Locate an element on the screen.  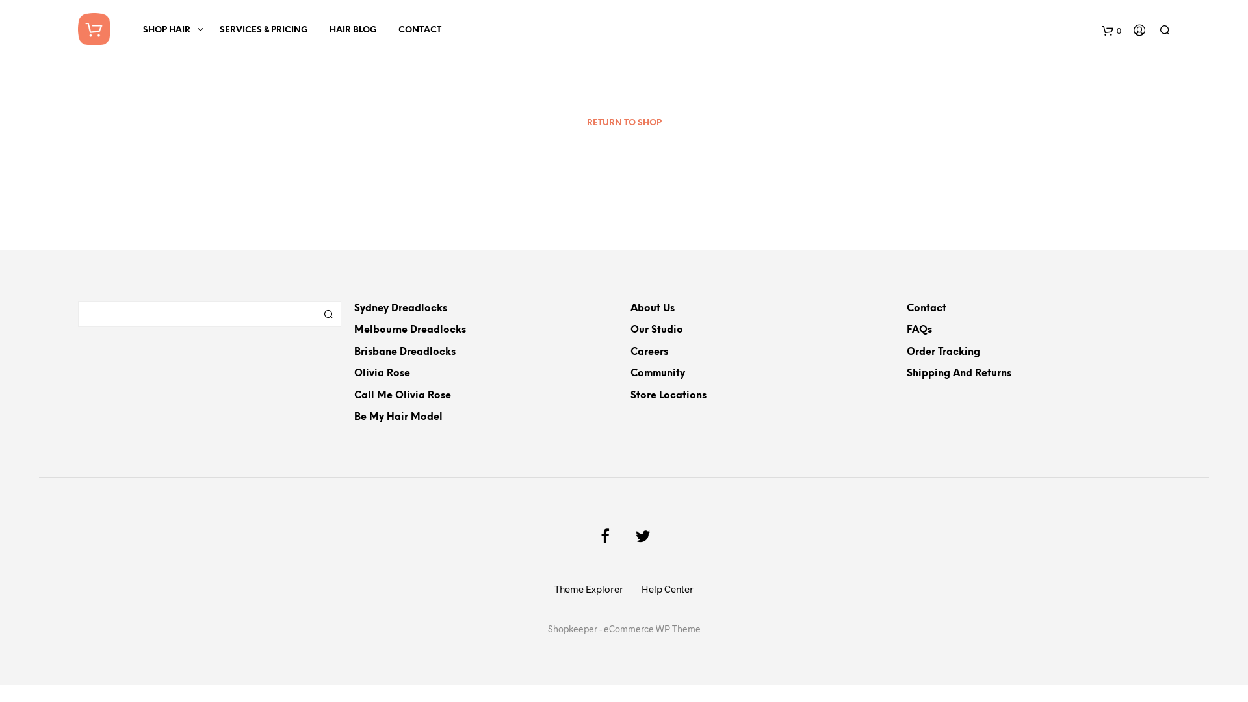
Community is located at coordinates (658, 374).